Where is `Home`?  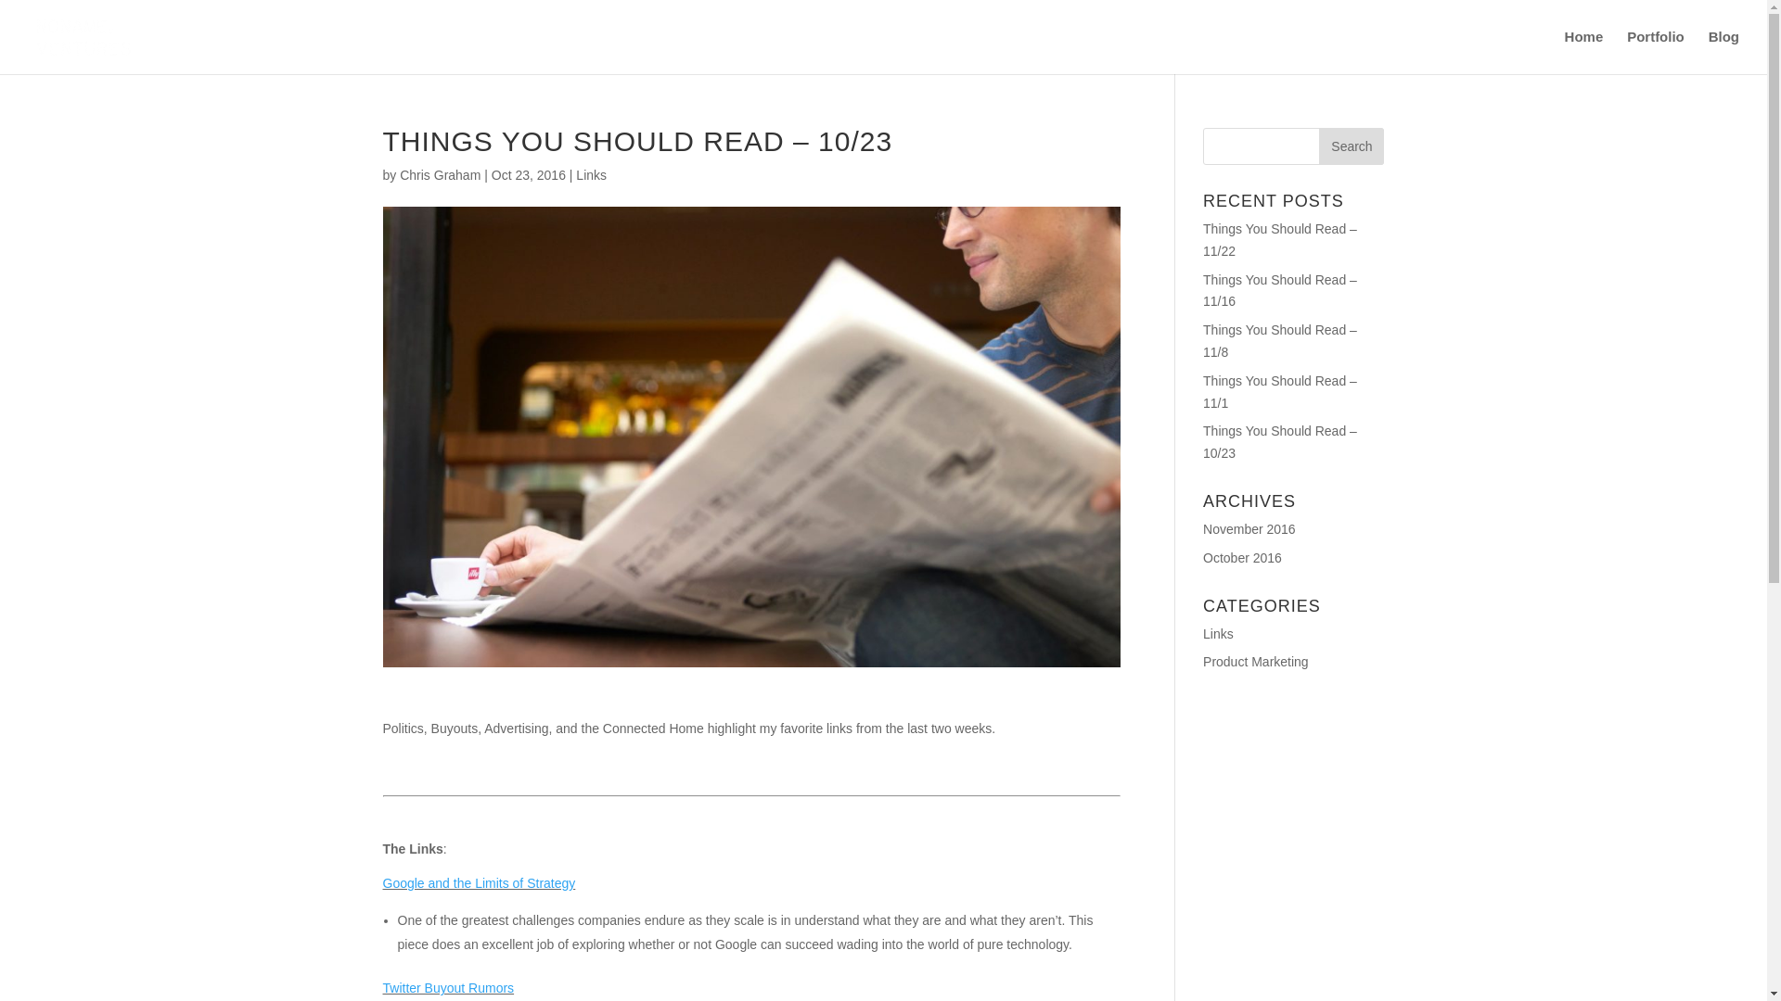
Home is located at coordinates (1584, 52).